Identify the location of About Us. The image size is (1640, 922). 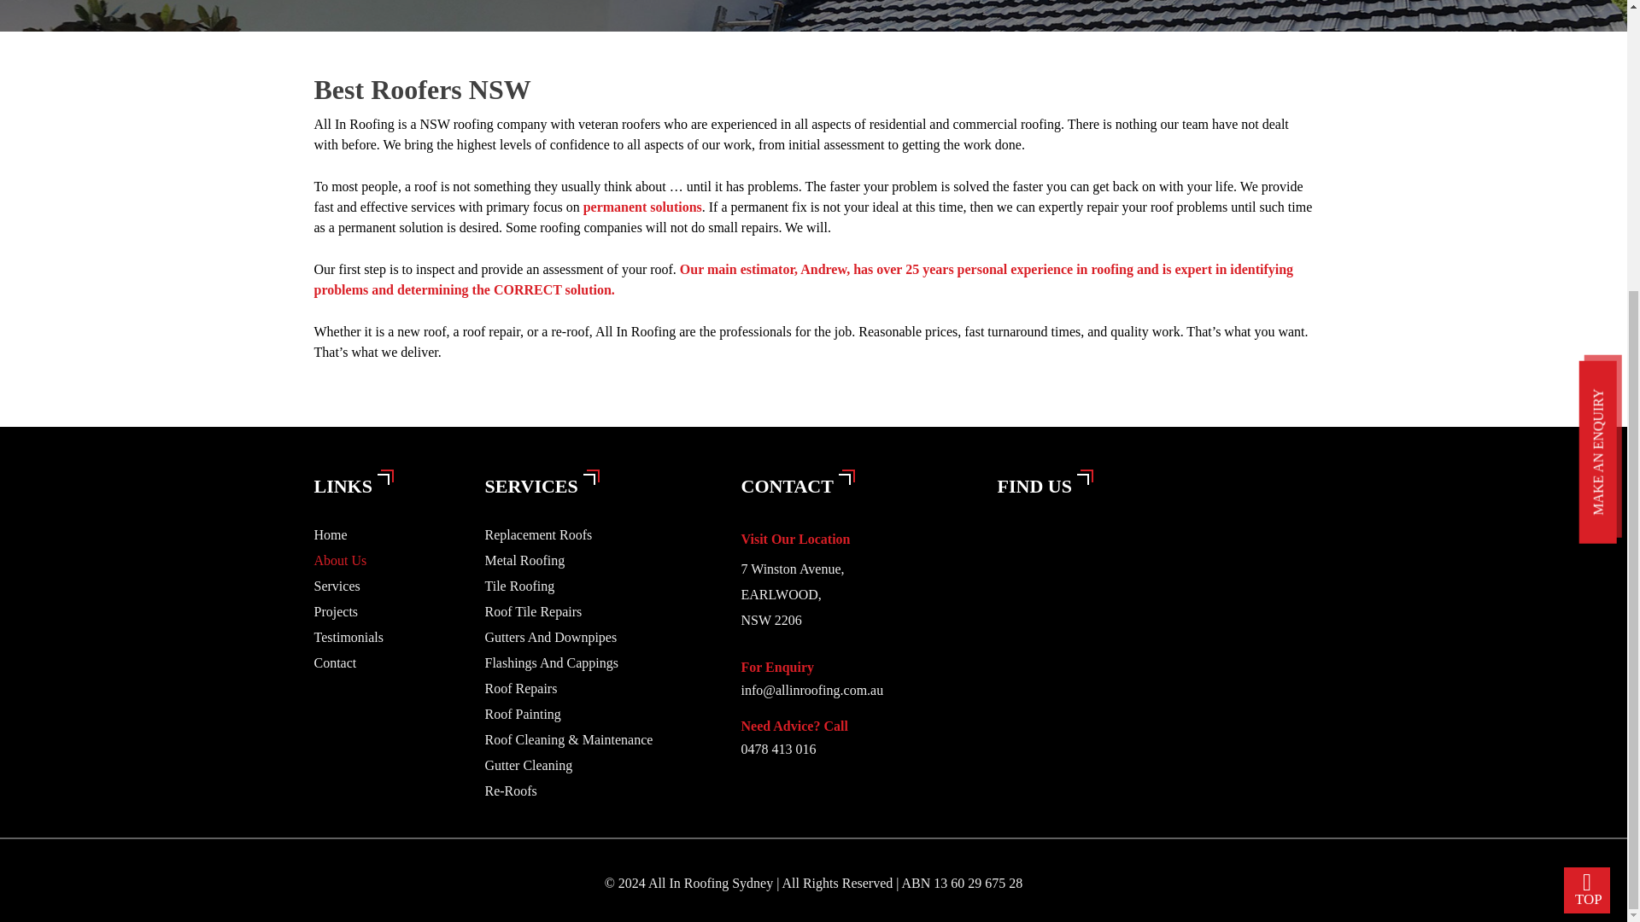
(341, 560).